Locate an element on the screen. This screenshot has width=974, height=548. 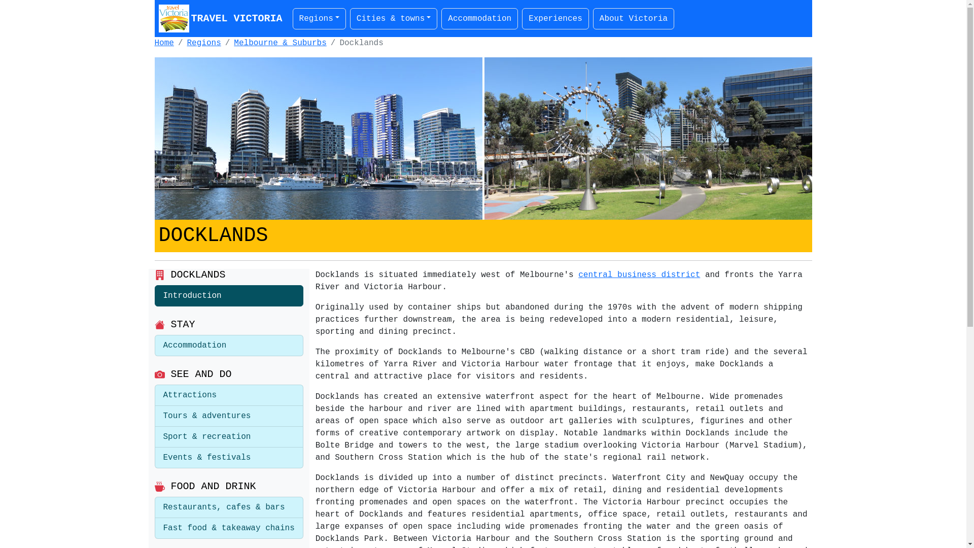
Introduction is located at coordinates (228, 296).